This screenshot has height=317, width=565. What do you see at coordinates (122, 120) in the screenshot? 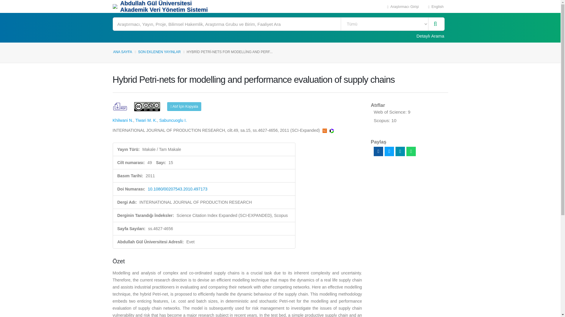
I see `Khilwani N.` at bounding box center [122, 120].